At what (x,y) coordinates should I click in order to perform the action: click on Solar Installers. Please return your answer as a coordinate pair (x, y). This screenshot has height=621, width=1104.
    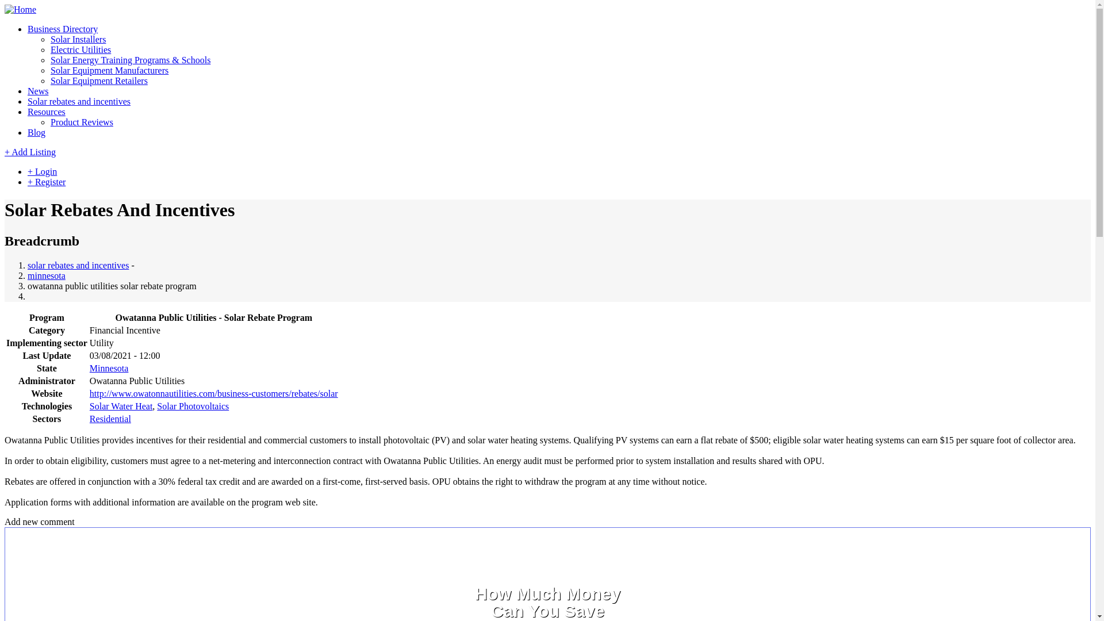
    Looking at the image, I should click on (78, 39).